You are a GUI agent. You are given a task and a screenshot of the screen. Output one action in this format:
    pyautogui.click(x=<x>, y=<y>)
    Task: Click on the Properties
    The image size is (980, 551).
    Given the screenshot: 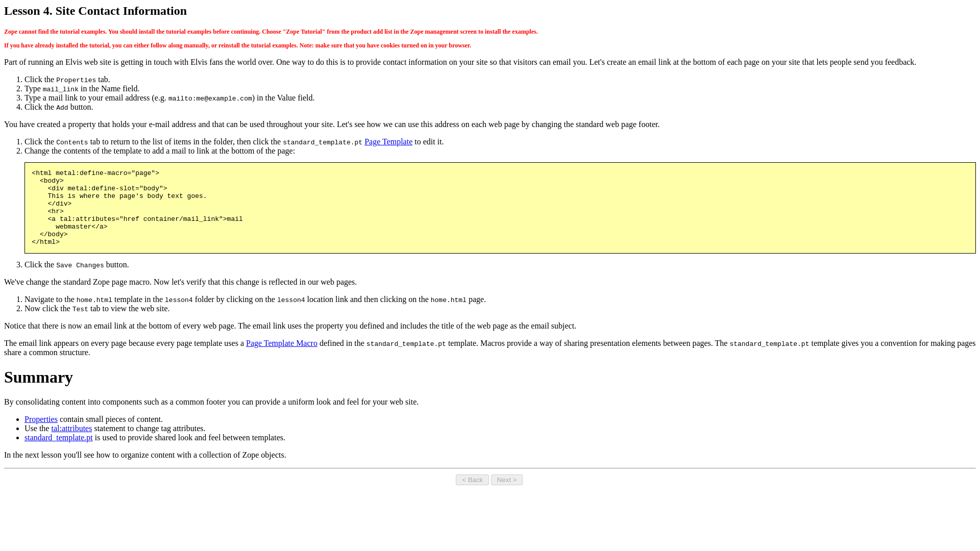 What is the action you would take?
    pyautogui.click(x=41, y=419)
    